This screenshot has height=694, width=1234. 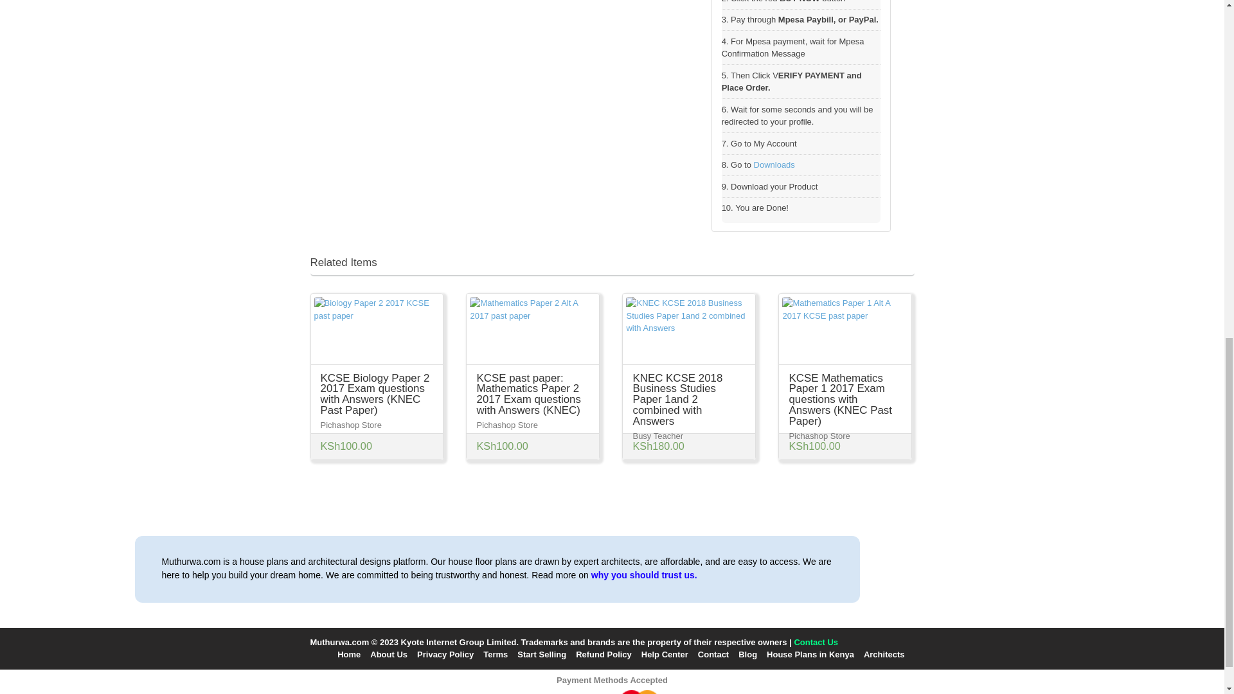 I want to click on contact us, so click(x=815, y=642).